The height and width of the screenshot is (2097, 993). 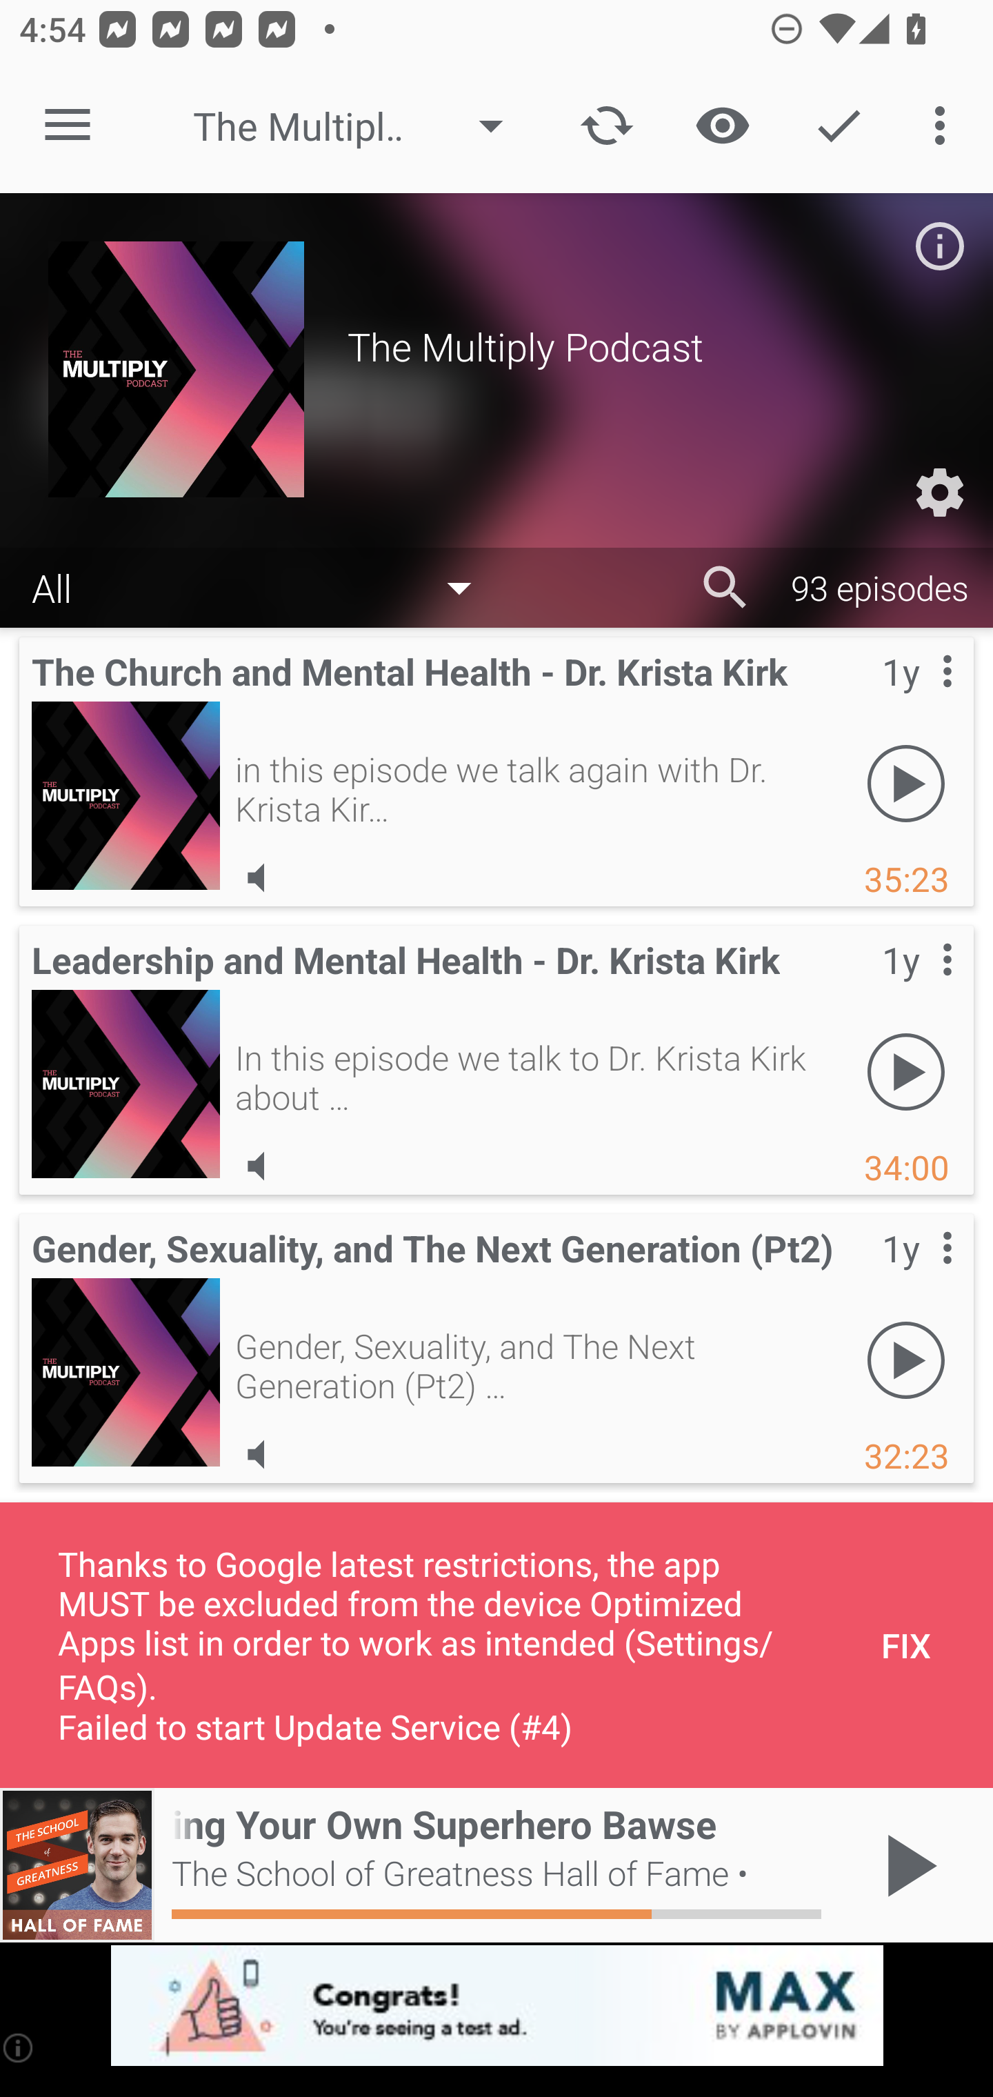 I want to click on Contextual menu, so click(x=917, y=1276).